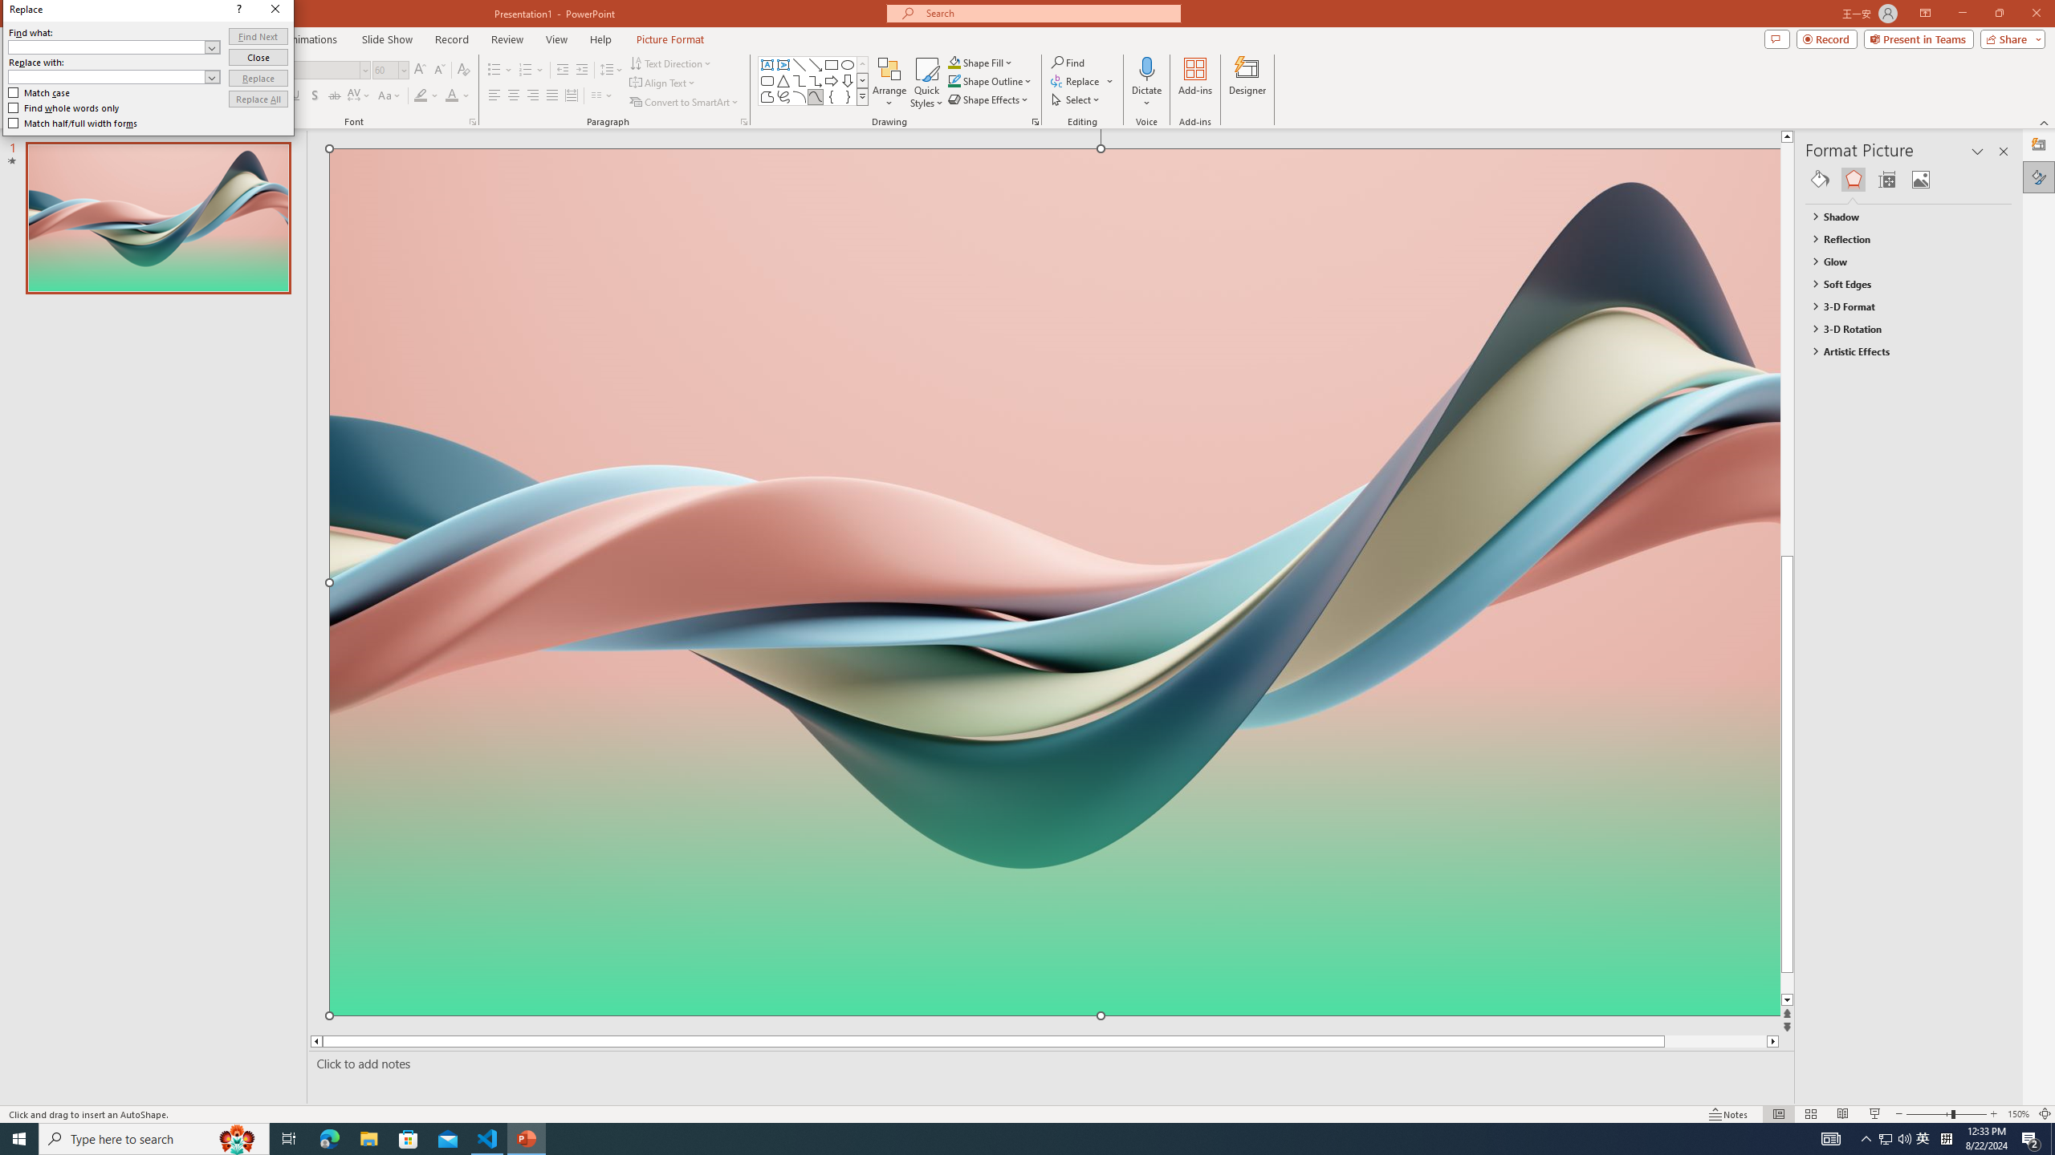  What do you see at coordinates (954, 80) in the screenshot?
I see `Shape Outline Blue, Accent 1` at bounding box center [954, 80].